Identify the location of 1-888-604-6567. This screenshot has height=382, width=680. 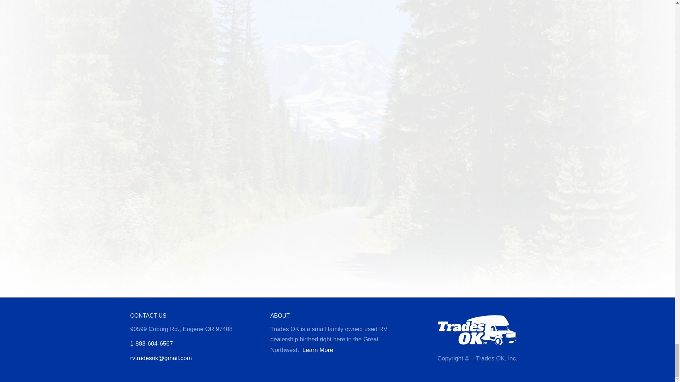
(152, 343).